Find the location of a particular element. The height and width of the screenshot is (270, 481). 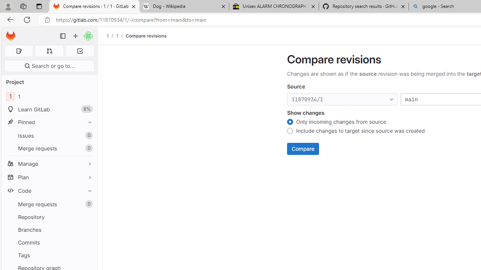

1 is located at coordinates (117, 36).